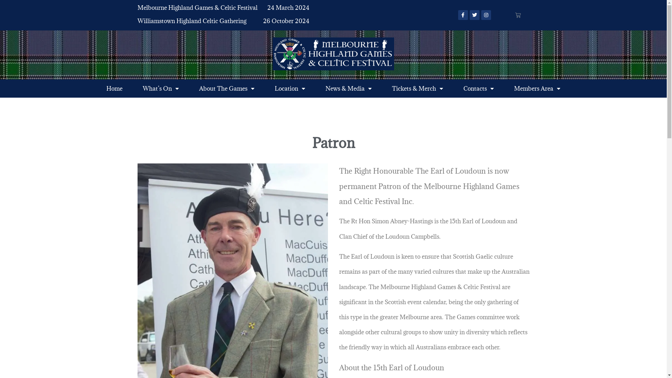 The height and width of the screenshot is (378, 672). What do you see at coordinates (537, 89) in the screenshot?
I see `Members Area` at bounding box center [537, 89].